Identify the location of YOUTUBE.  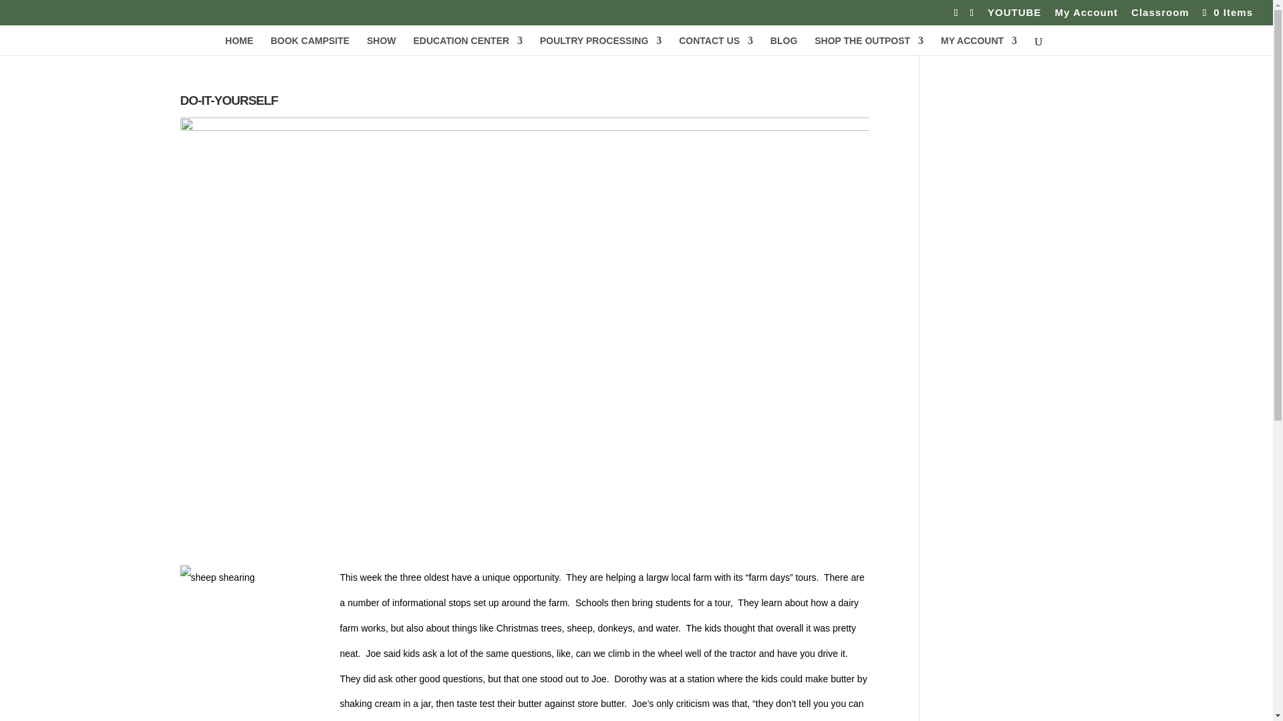
(1014, 15).